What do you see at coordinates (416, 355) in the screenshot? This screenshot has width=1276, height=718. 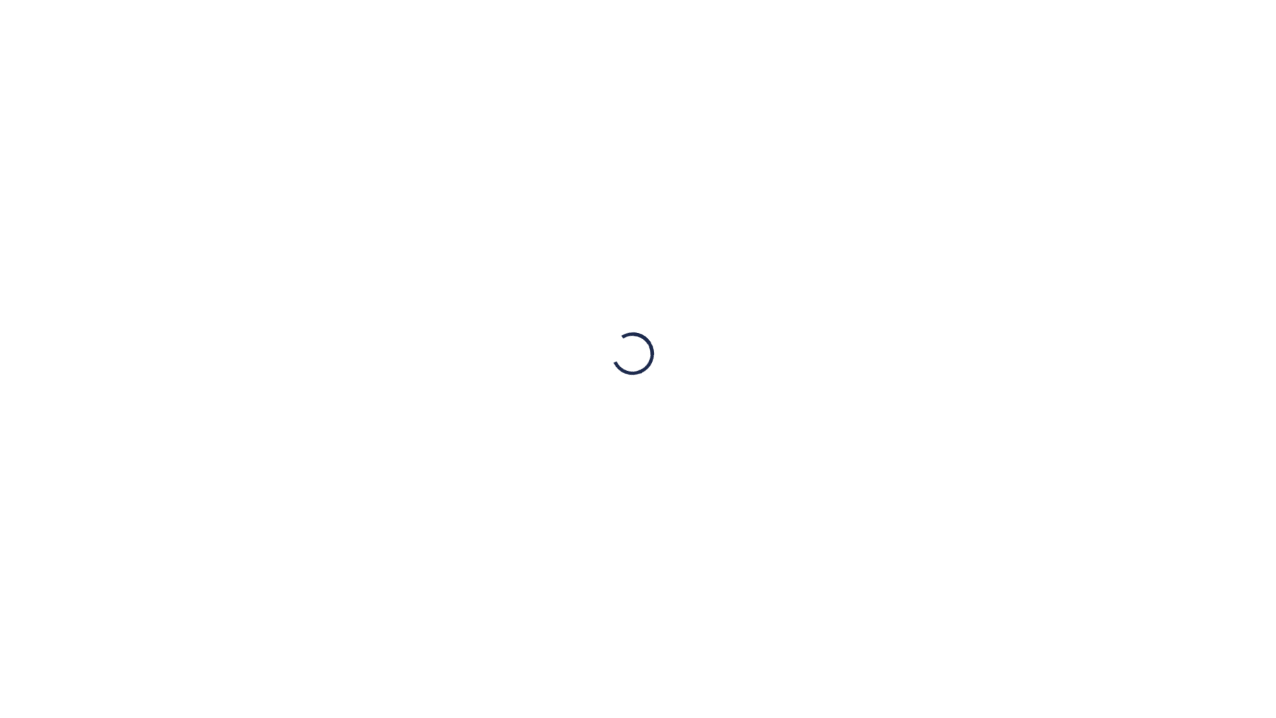 I see `info@rlt.by` at bounding box center [416, 355].